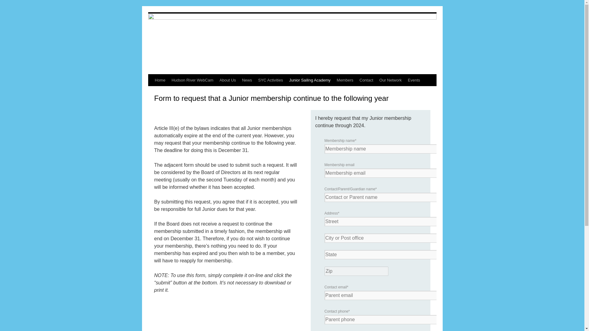  I want to click on Hudson River WebCam, so click(192, 80).